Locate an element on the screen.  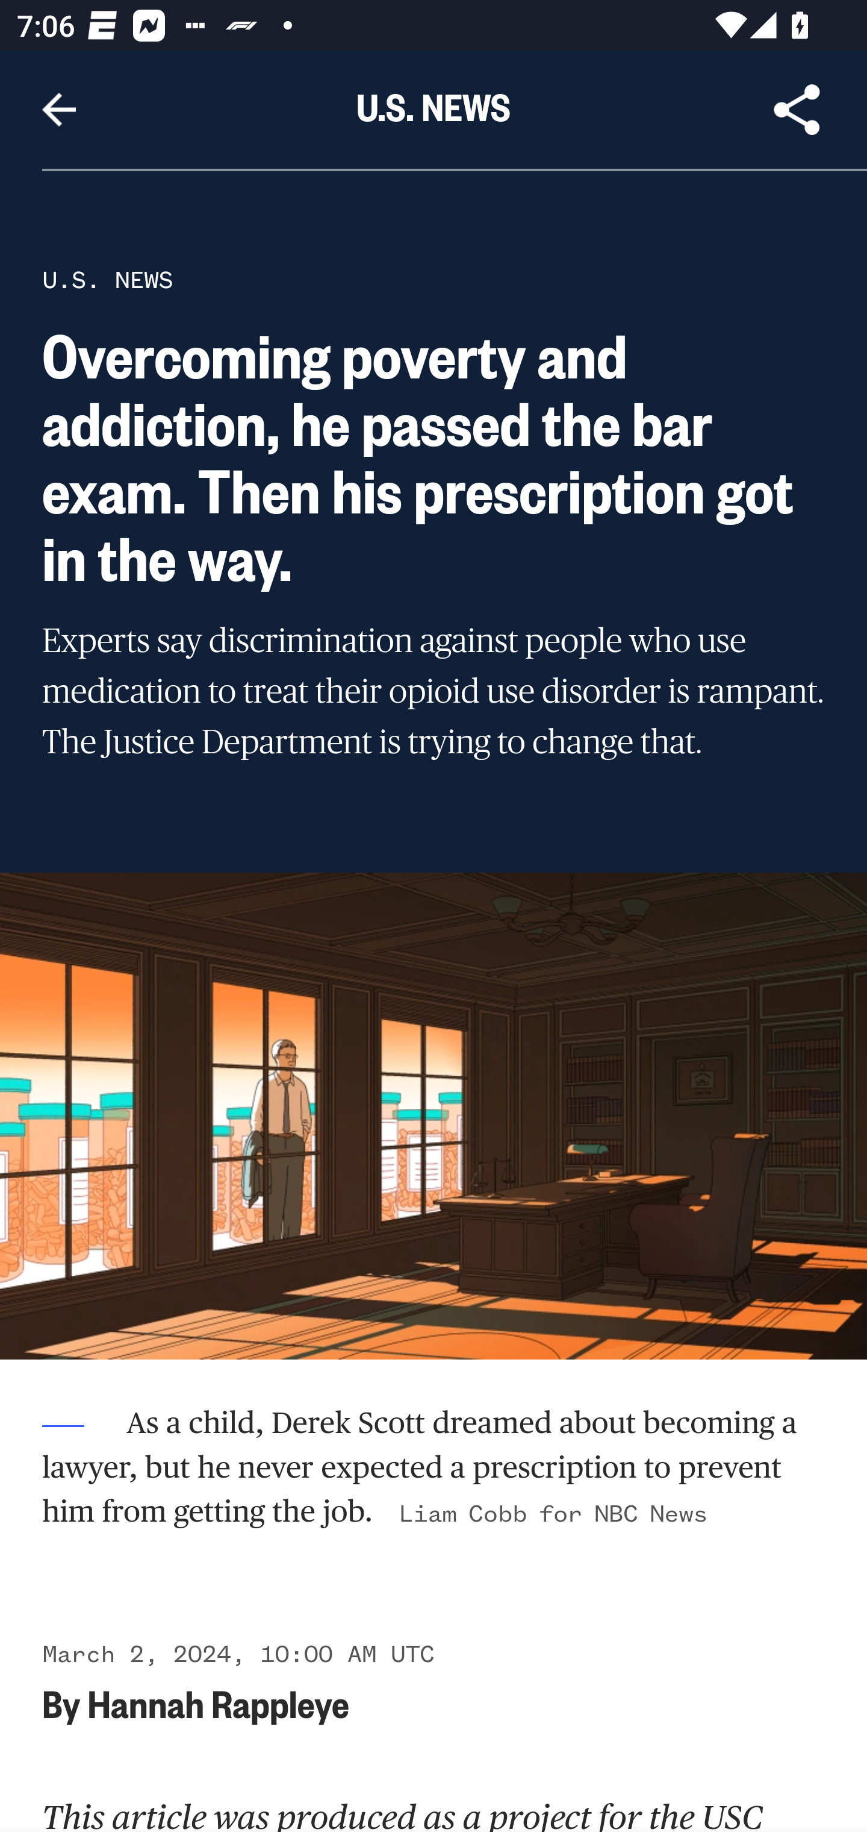
Navigate up is located at coordinates (59, 110).